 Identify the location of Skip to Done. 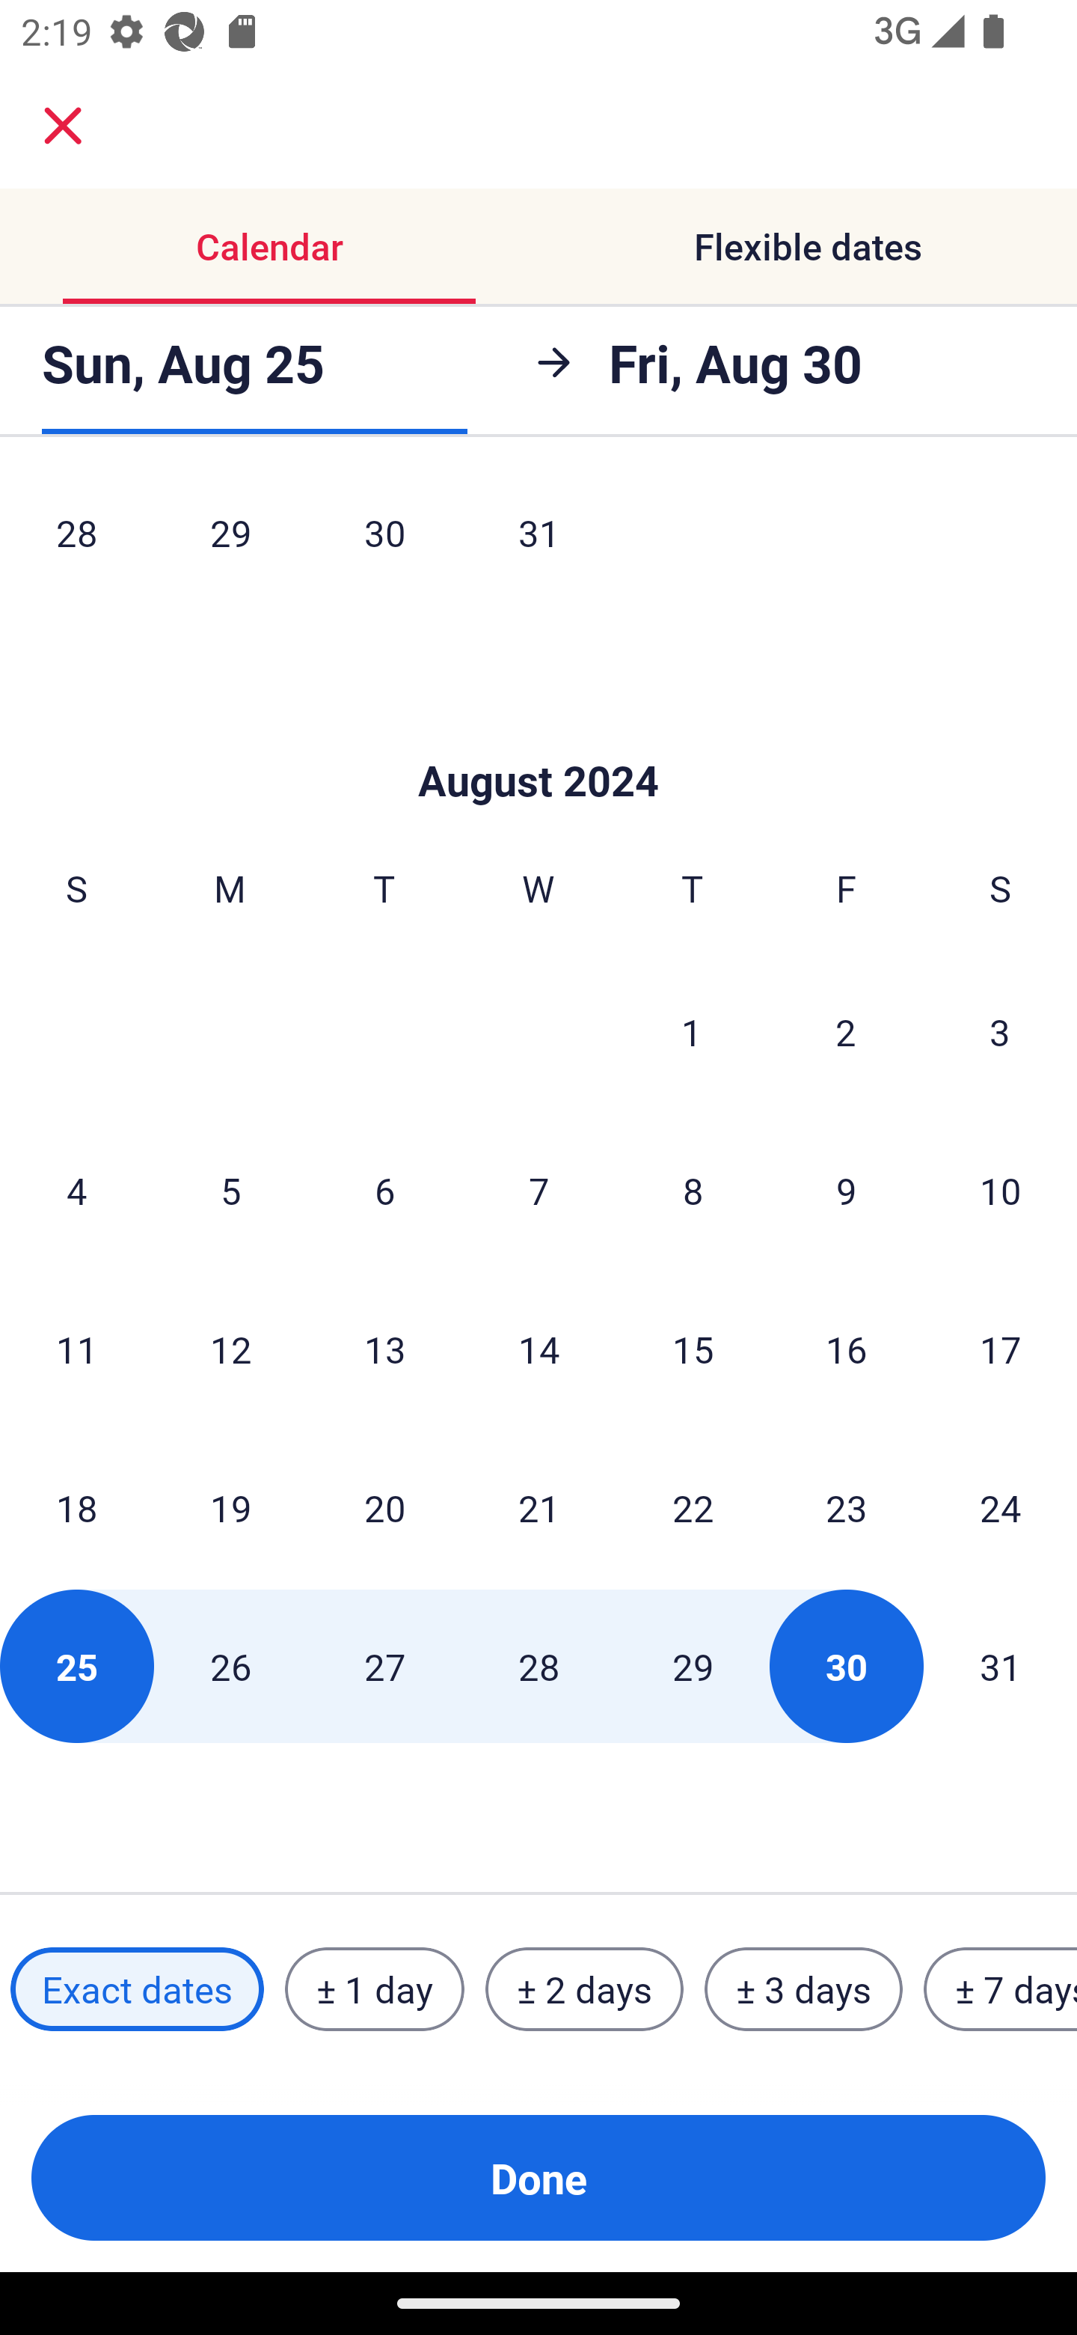
(538, 735).